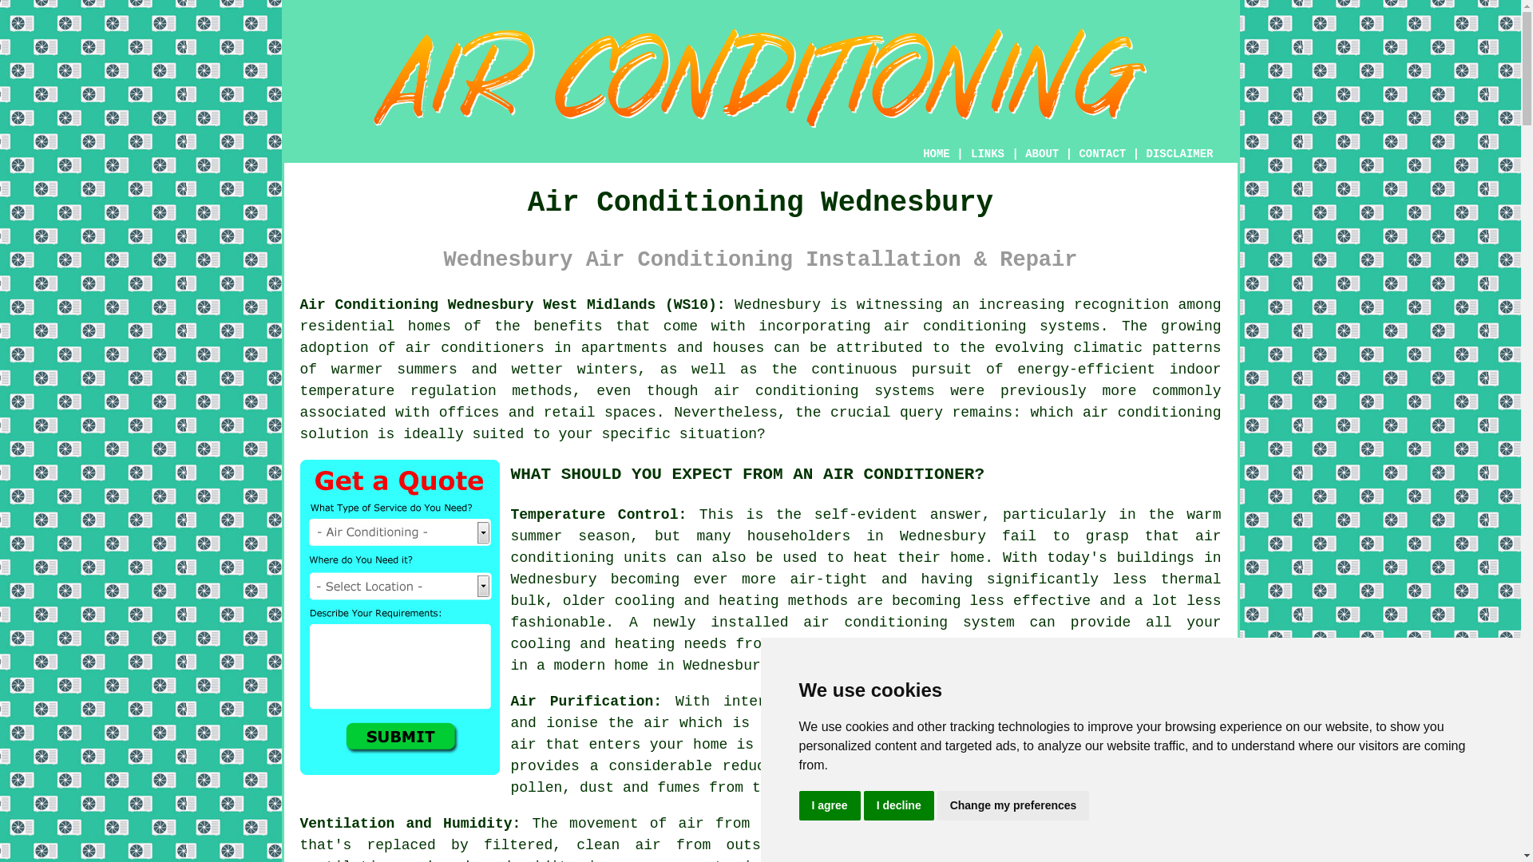  Describe the element at coordinates (761, 423) in the screenshot. I see `air conditioning solution` at that location.